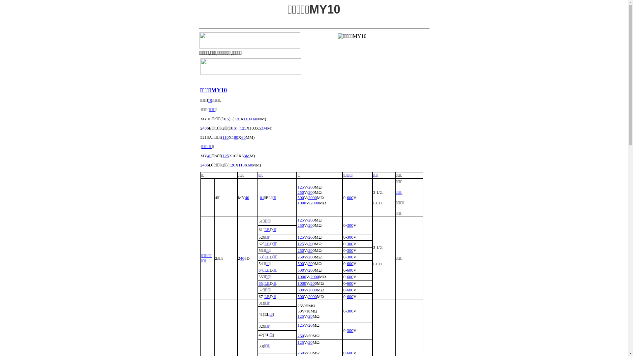  Describe the element at coordinates (247, 119) in the screenshot. I see `110` at that location.